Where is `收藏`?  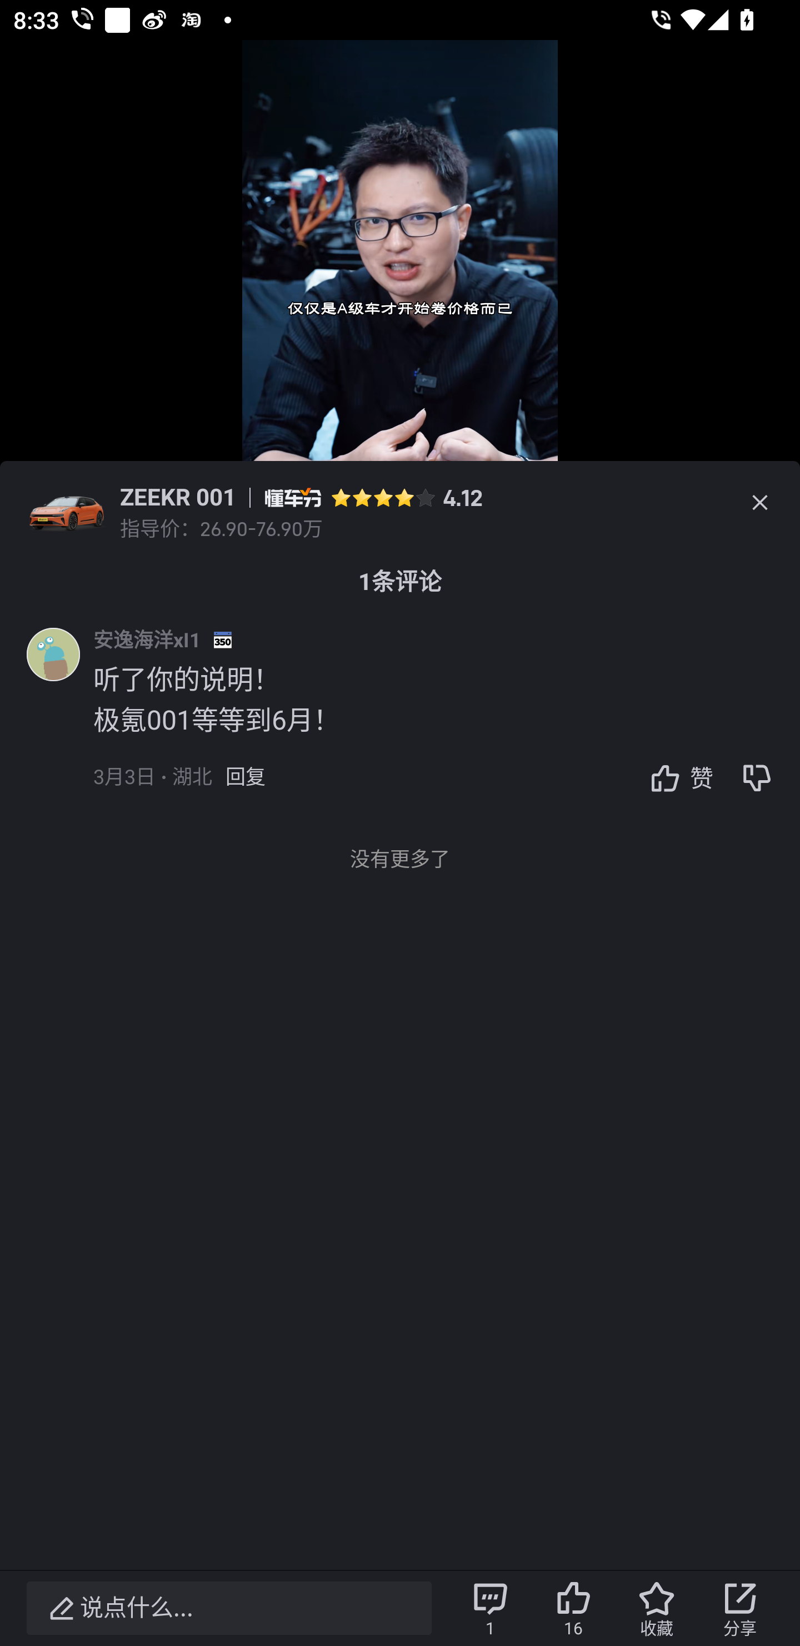 收藏 is located at coordinates (656, 1608).